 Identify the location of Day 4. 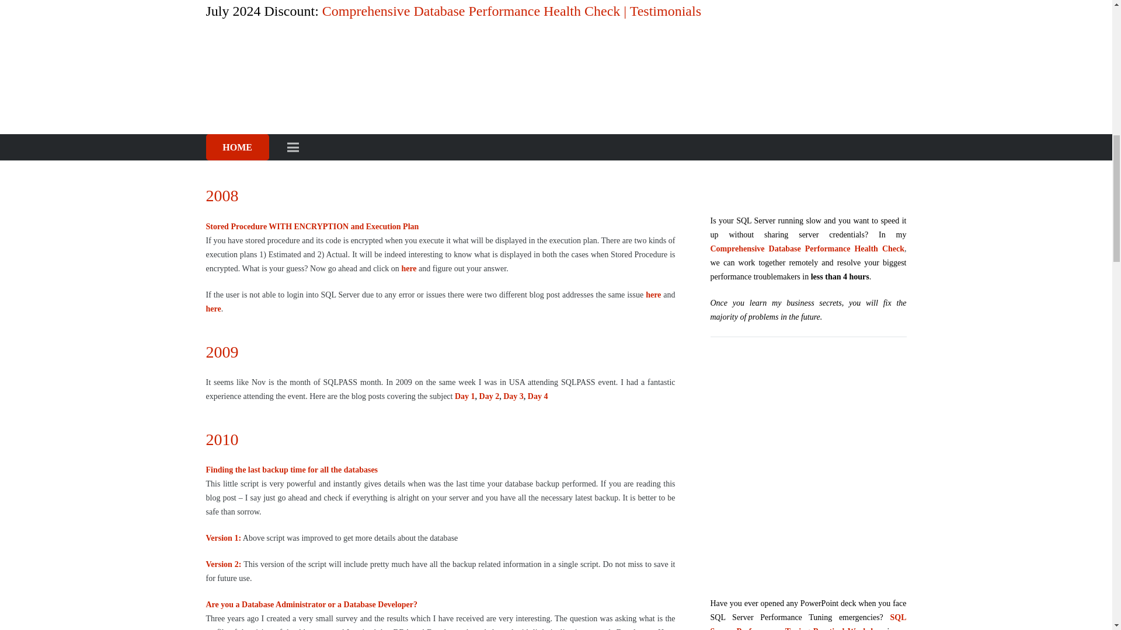
(538, 395).